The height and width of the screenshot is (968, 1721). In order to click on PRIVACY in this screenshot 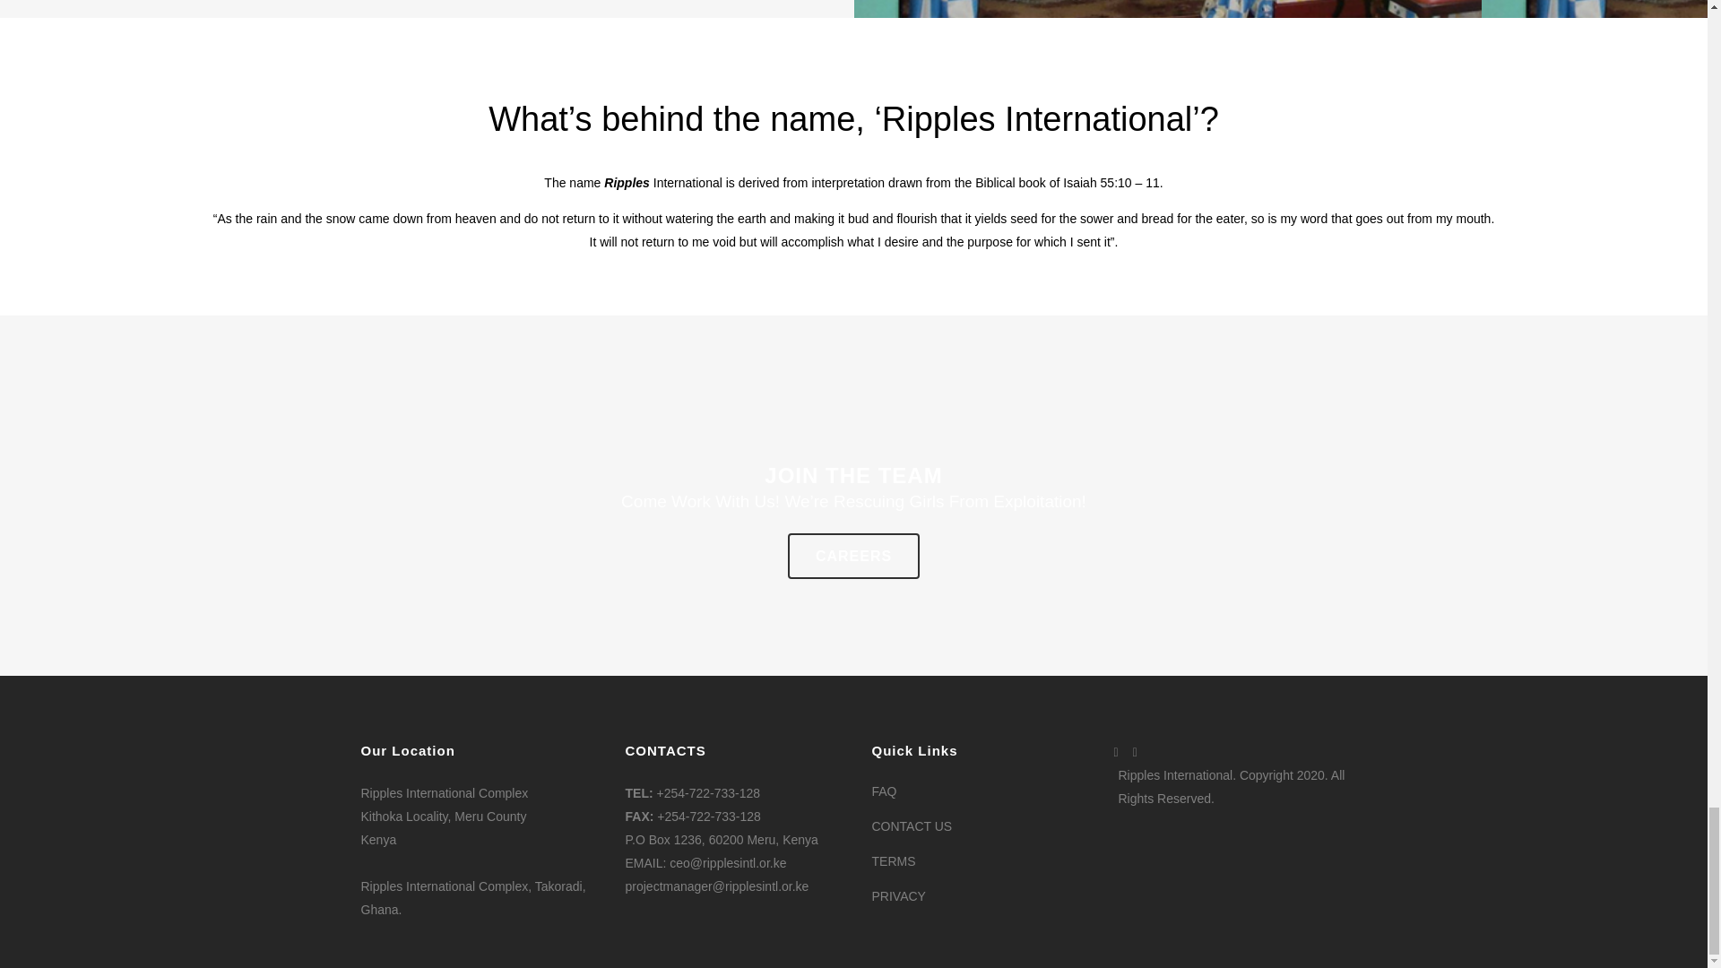, I will do `click(982, 896)`.